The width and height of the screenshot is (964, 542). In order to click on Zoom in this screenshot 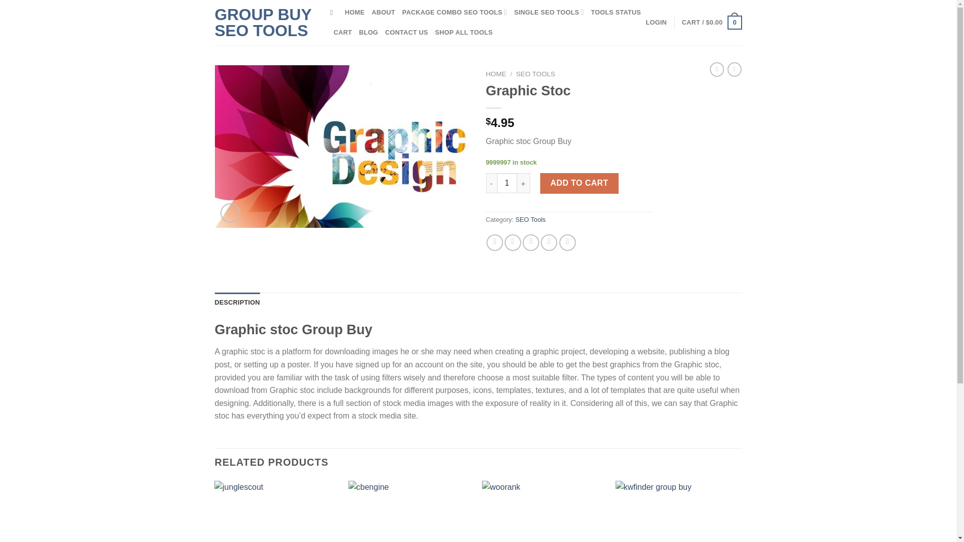, I will do `click(230, 213)`.